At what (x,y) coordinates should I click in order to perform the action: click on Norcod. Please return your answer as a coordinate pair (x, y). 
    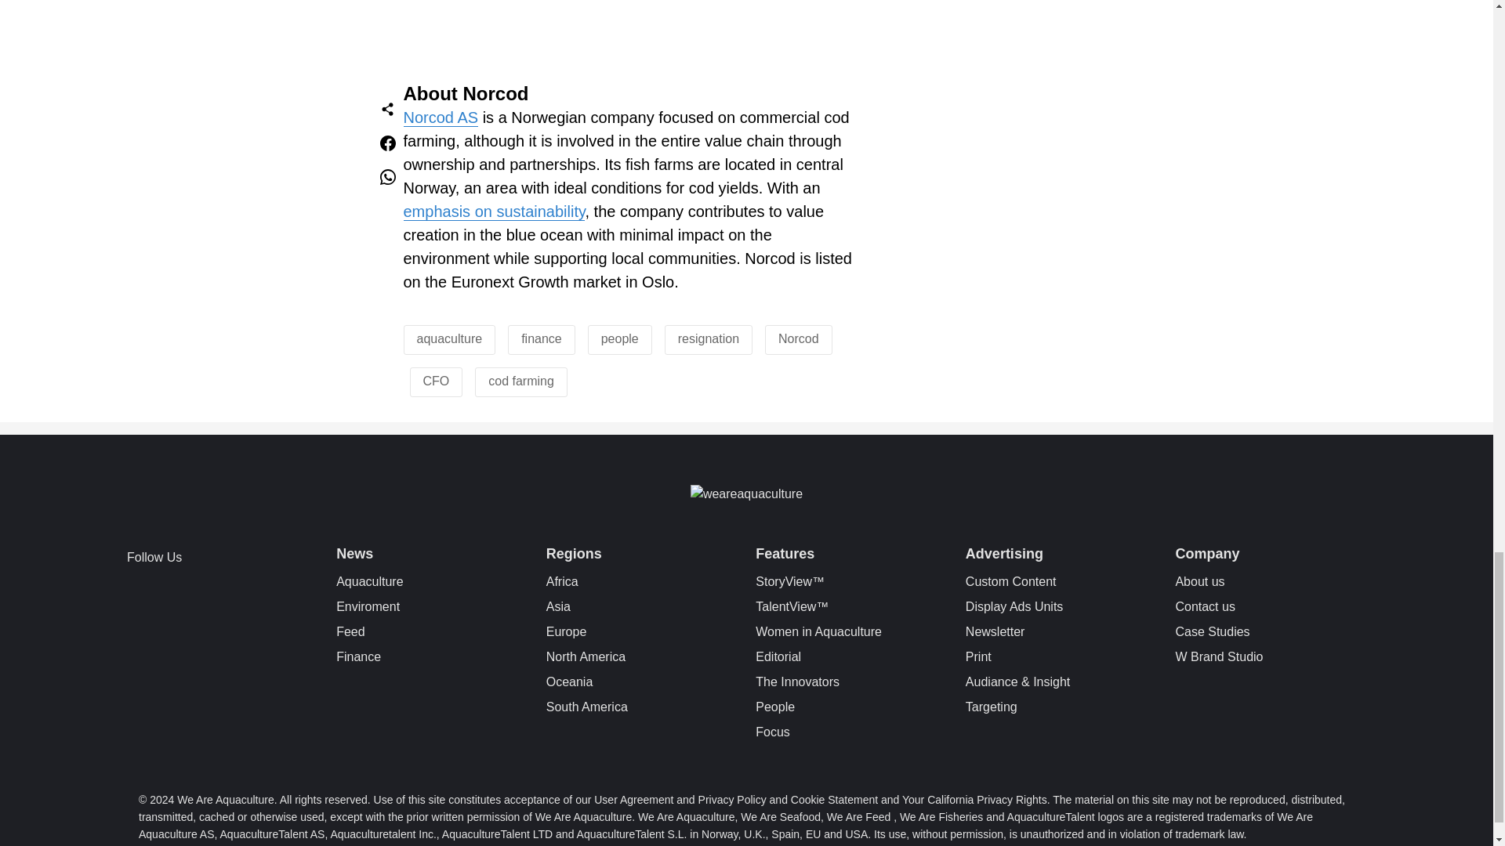
    Looking at the image, I should click on (798, 338).